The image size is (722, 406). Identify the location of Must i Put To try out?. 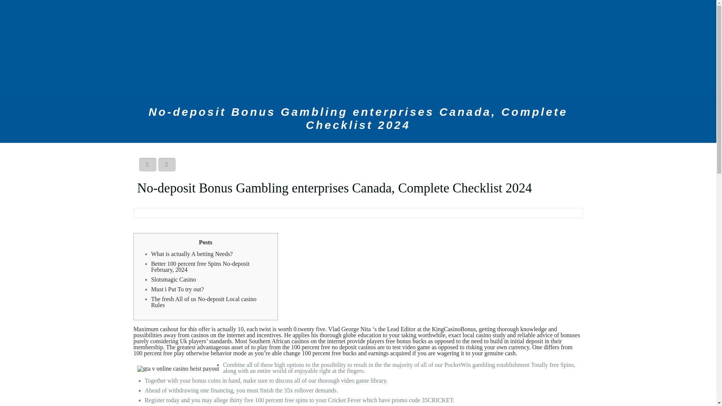
(177, 289).